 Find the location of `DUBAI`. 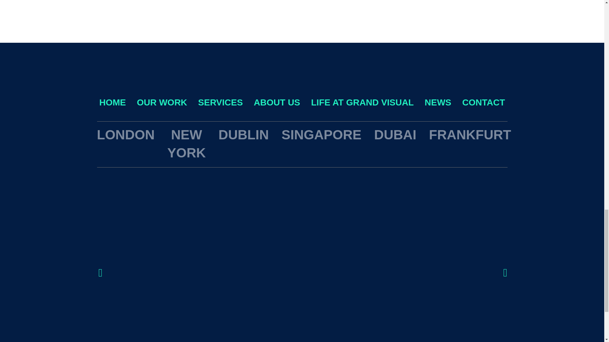

DUBAI is located at coordinates (395, 135).